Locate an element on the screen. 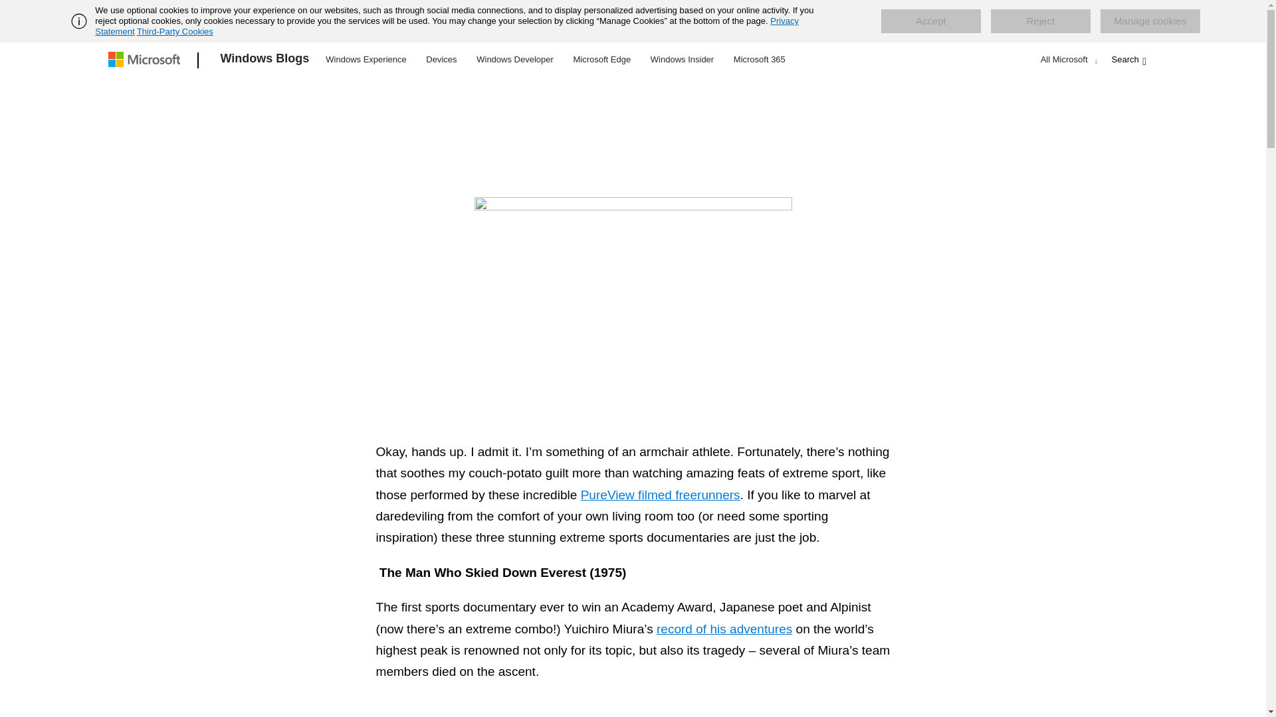  Windows Blogs is located at coordinates (265, 60).